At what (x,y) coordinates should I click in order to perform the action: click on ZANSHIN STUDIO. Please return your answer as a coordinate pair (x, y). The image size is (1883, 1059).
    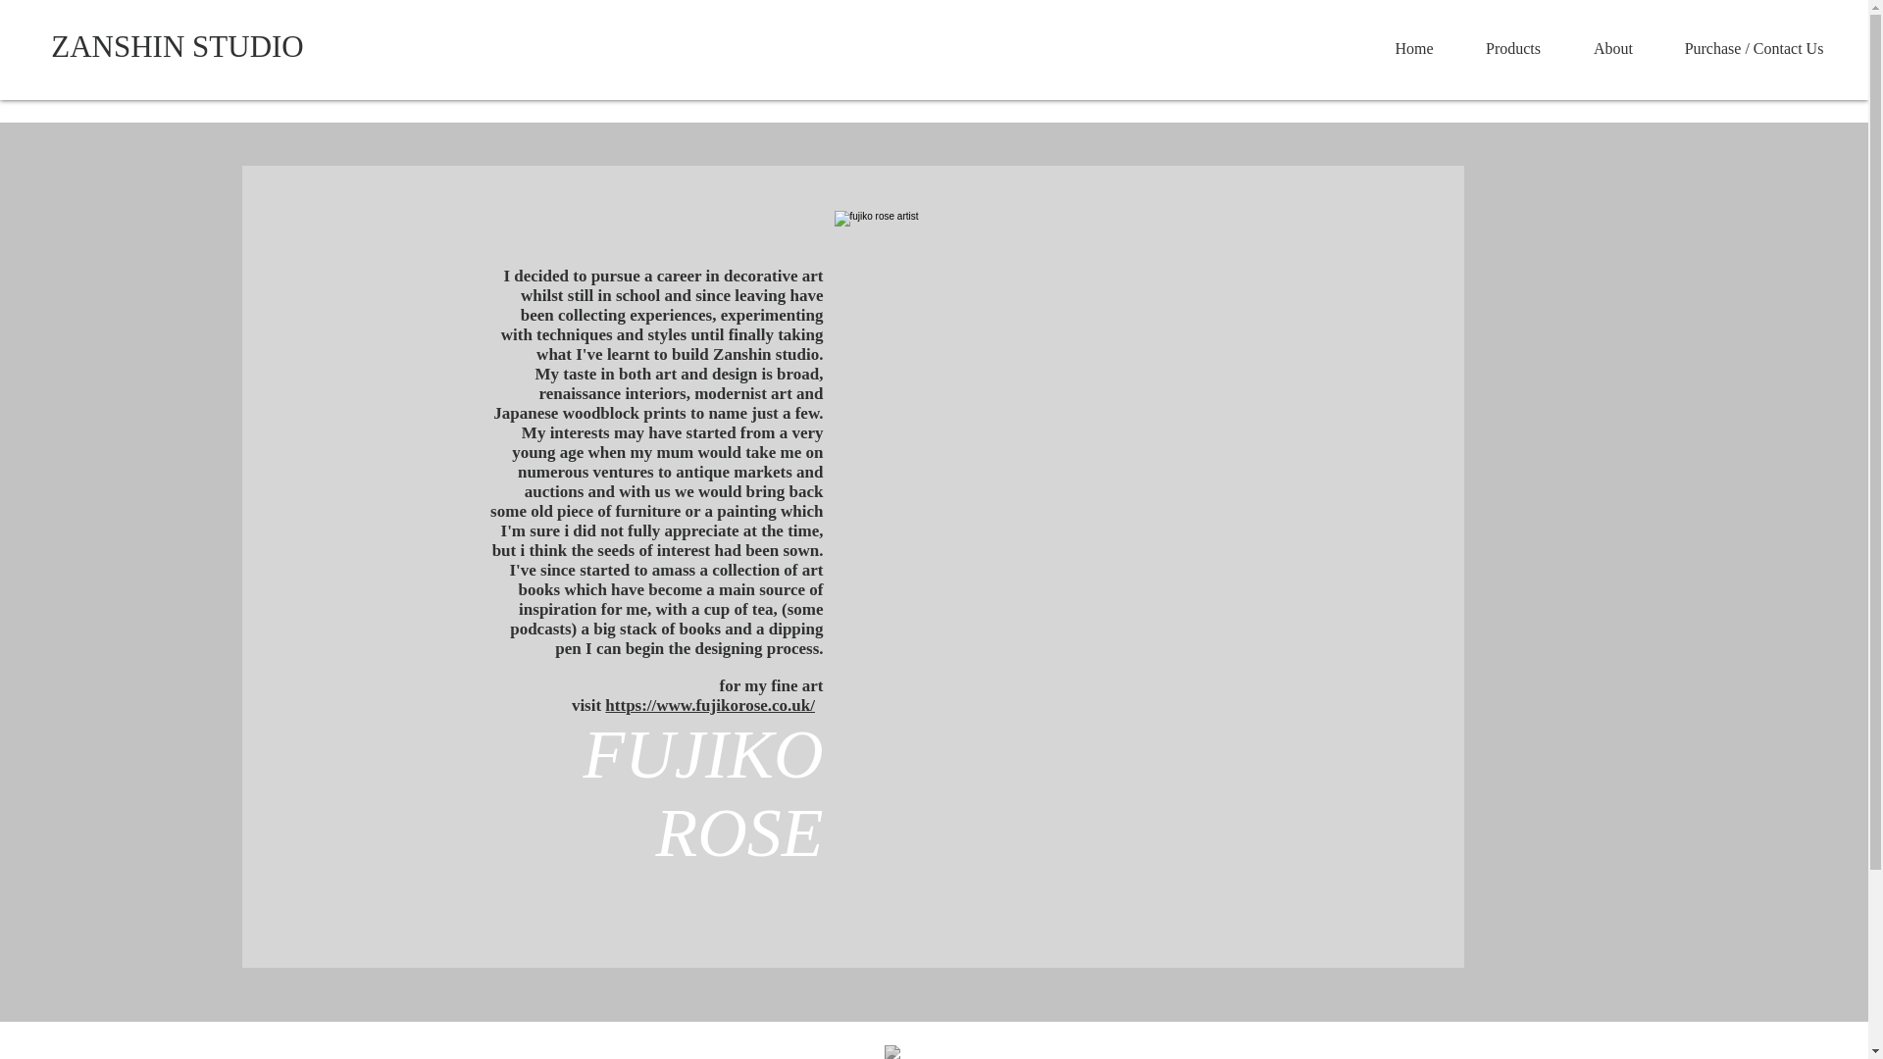
    Looking at the image, I should click on (178, 46).